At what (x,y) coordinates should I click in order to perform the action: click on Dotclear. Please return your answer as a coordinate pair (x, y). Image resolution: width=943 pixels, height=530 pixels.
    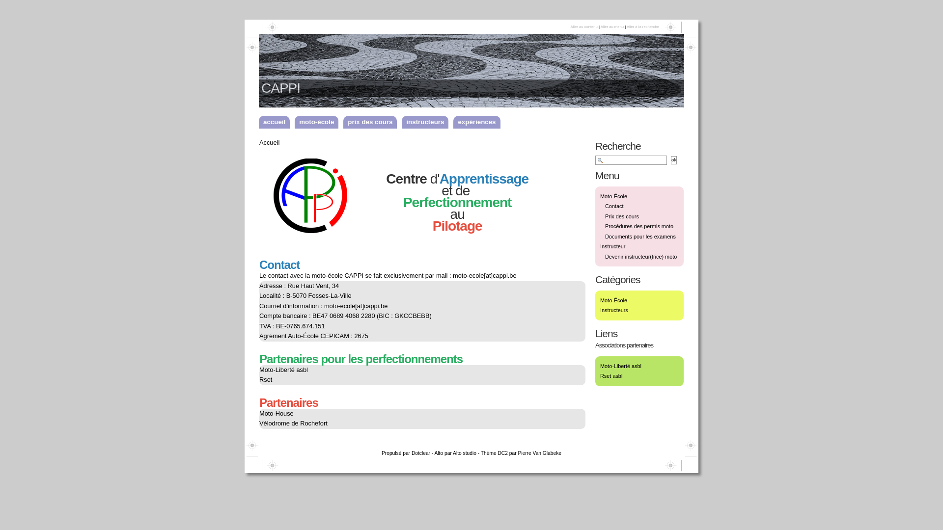
    Looking at the image, I should click on (421, 453).